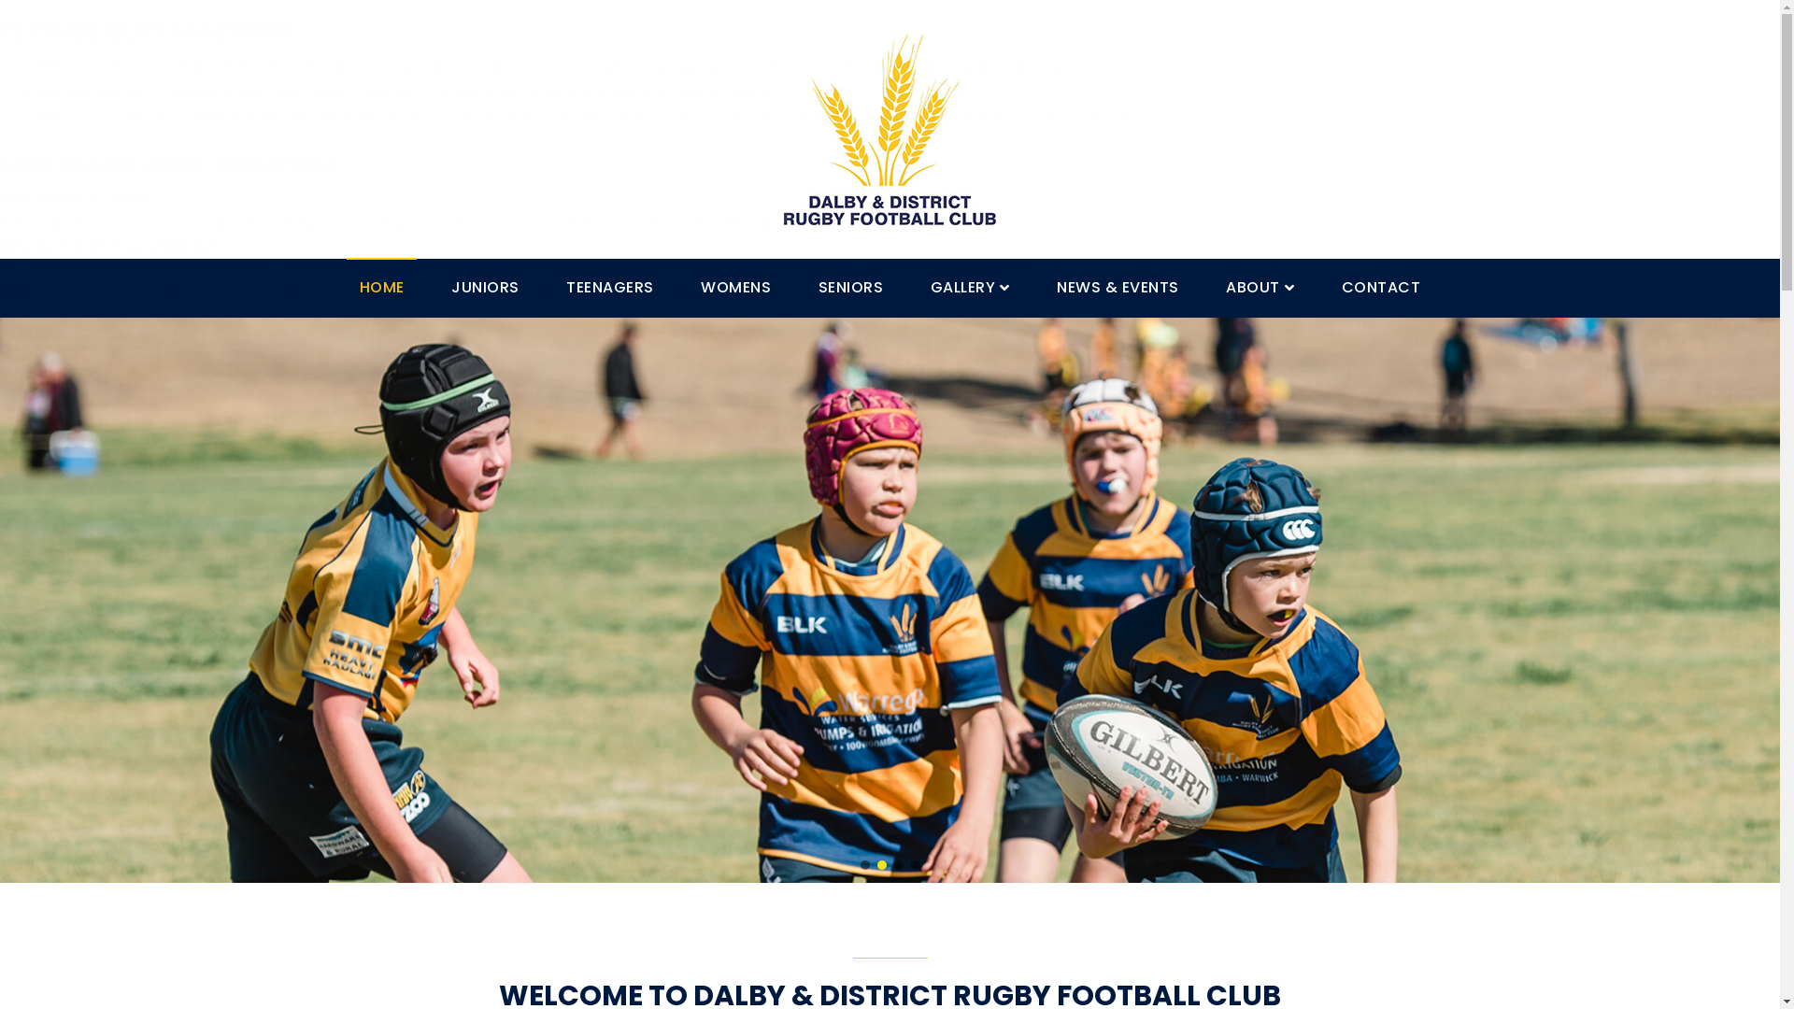 The image size is (1794, 1009). Describe the element at coordinates (382, 288) in the screenshot. I see `HOME` at that location.